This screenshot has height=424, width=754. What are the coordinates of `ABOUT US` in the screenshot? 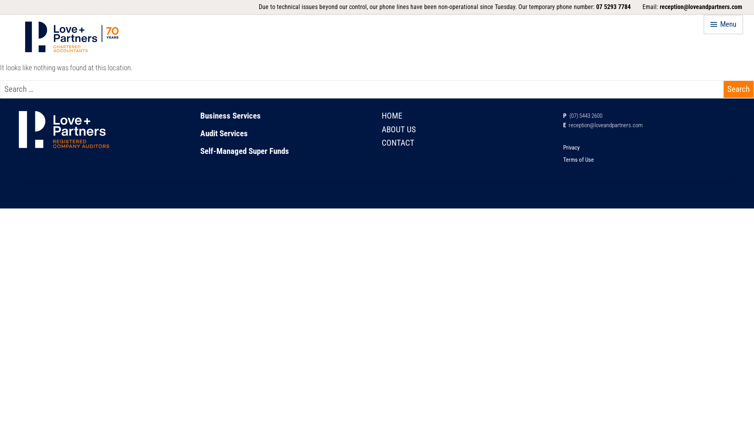 It's located at (399, 130).